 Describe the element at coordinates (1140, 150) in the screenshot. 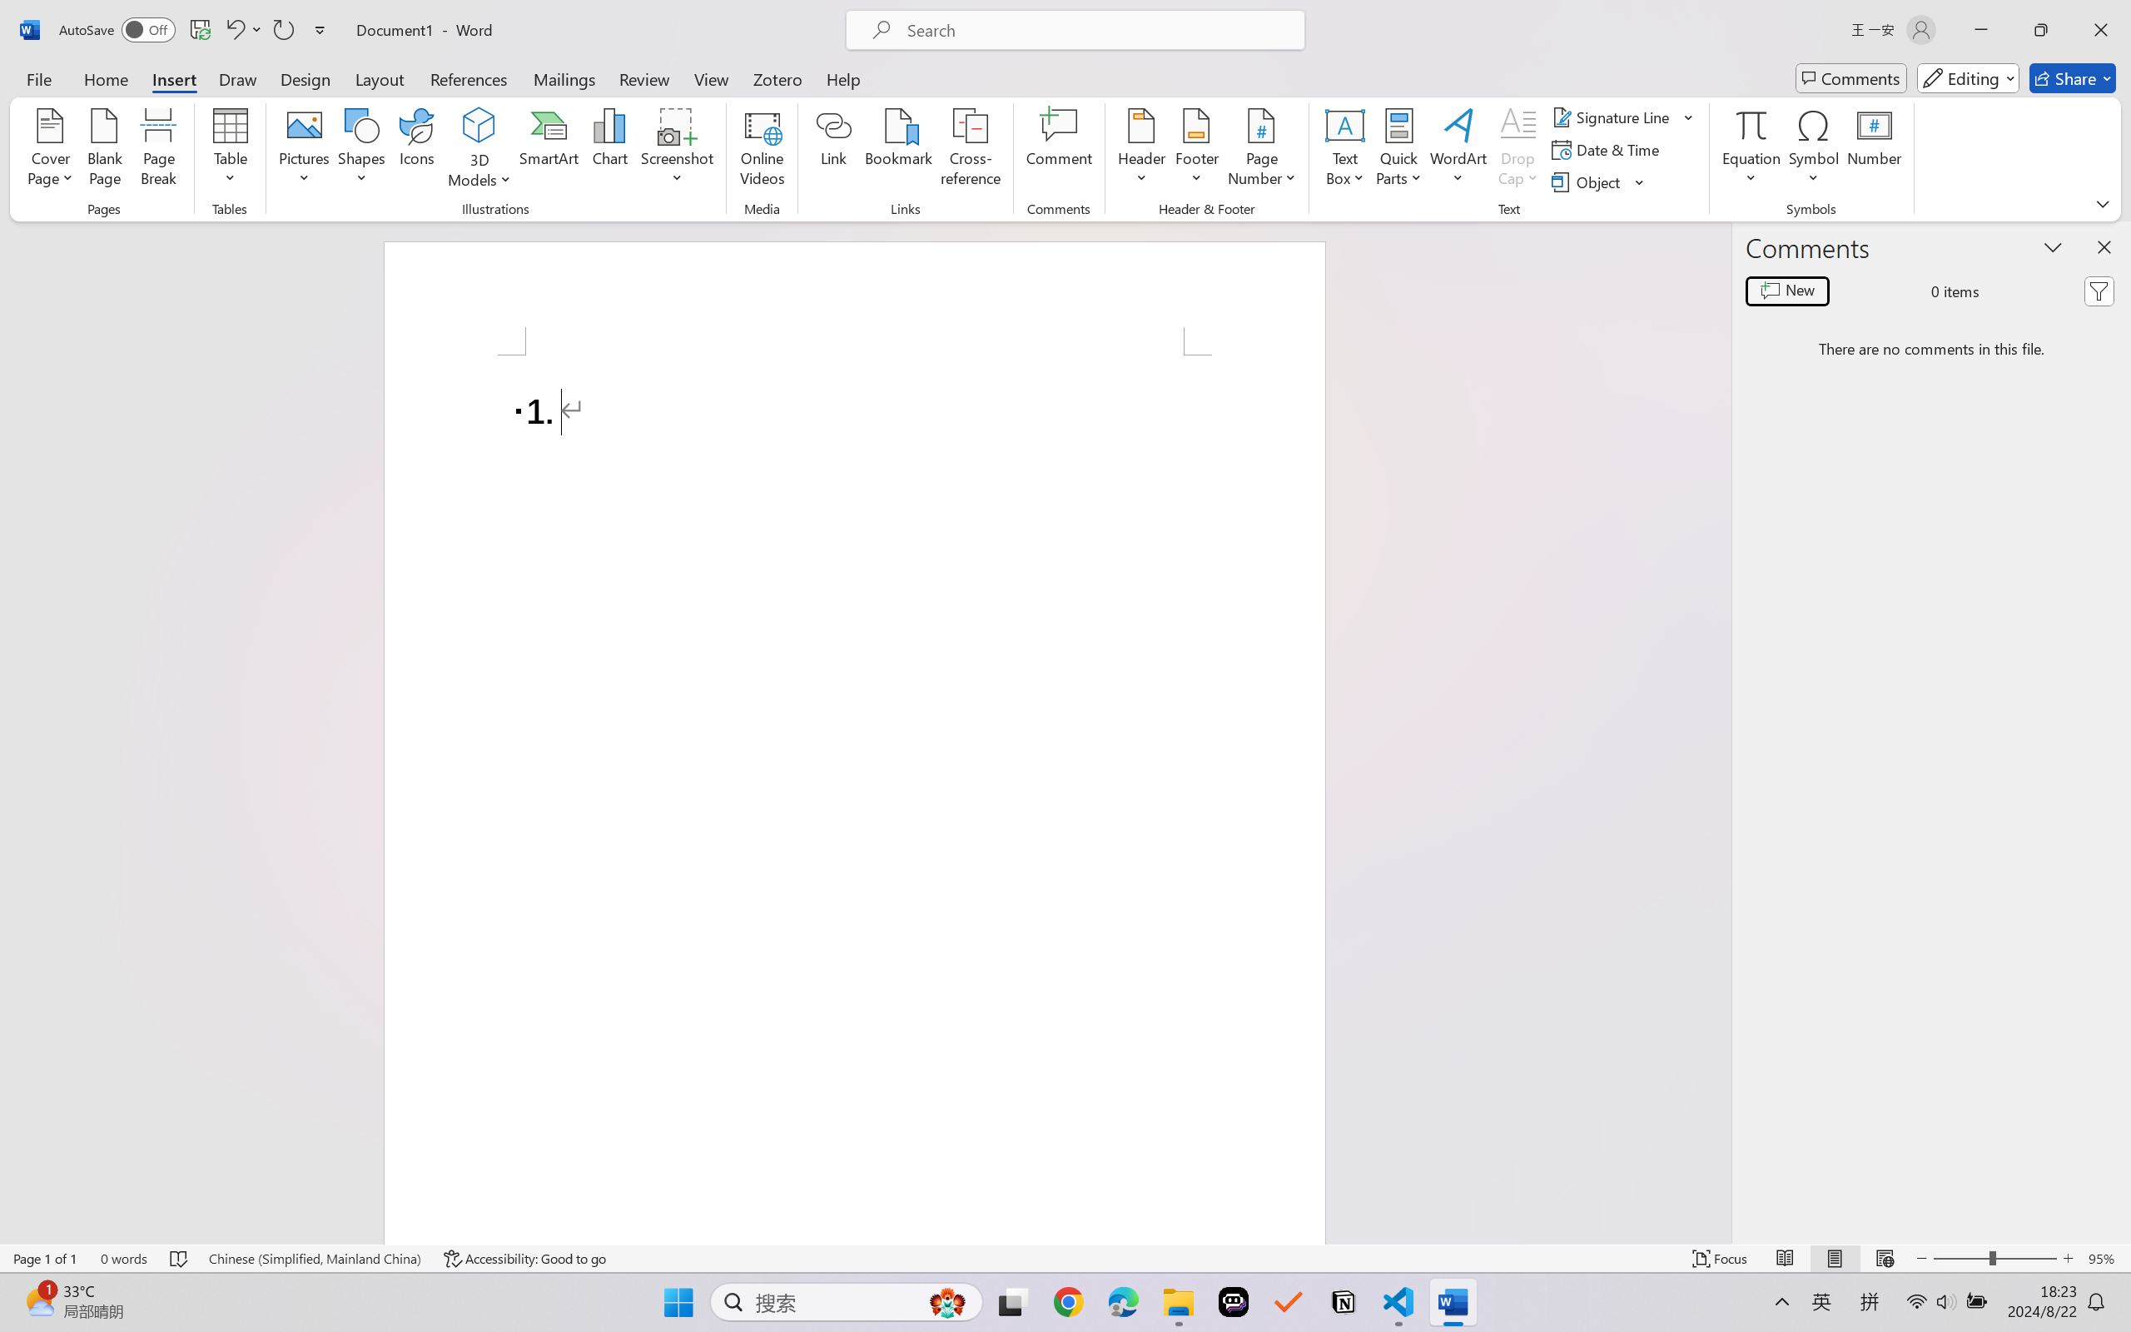

I see `Header` at that location.